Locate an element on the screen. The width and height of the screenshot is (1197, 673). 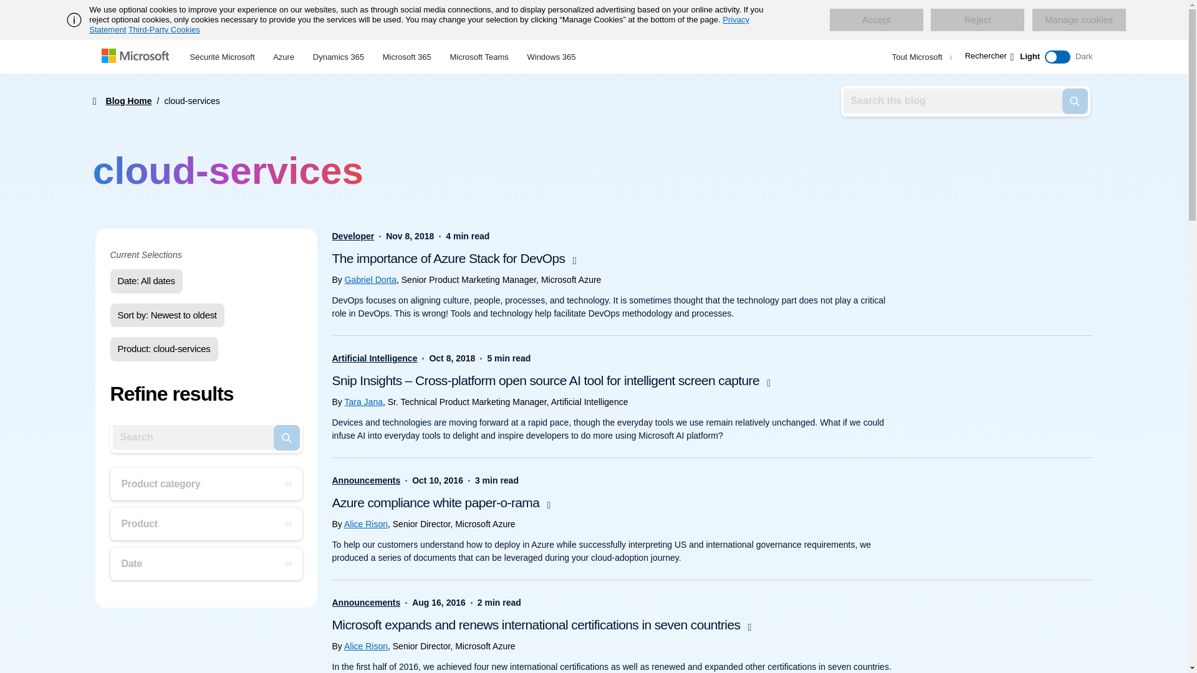
Privacy Statement is located at coordinates (419, 24).